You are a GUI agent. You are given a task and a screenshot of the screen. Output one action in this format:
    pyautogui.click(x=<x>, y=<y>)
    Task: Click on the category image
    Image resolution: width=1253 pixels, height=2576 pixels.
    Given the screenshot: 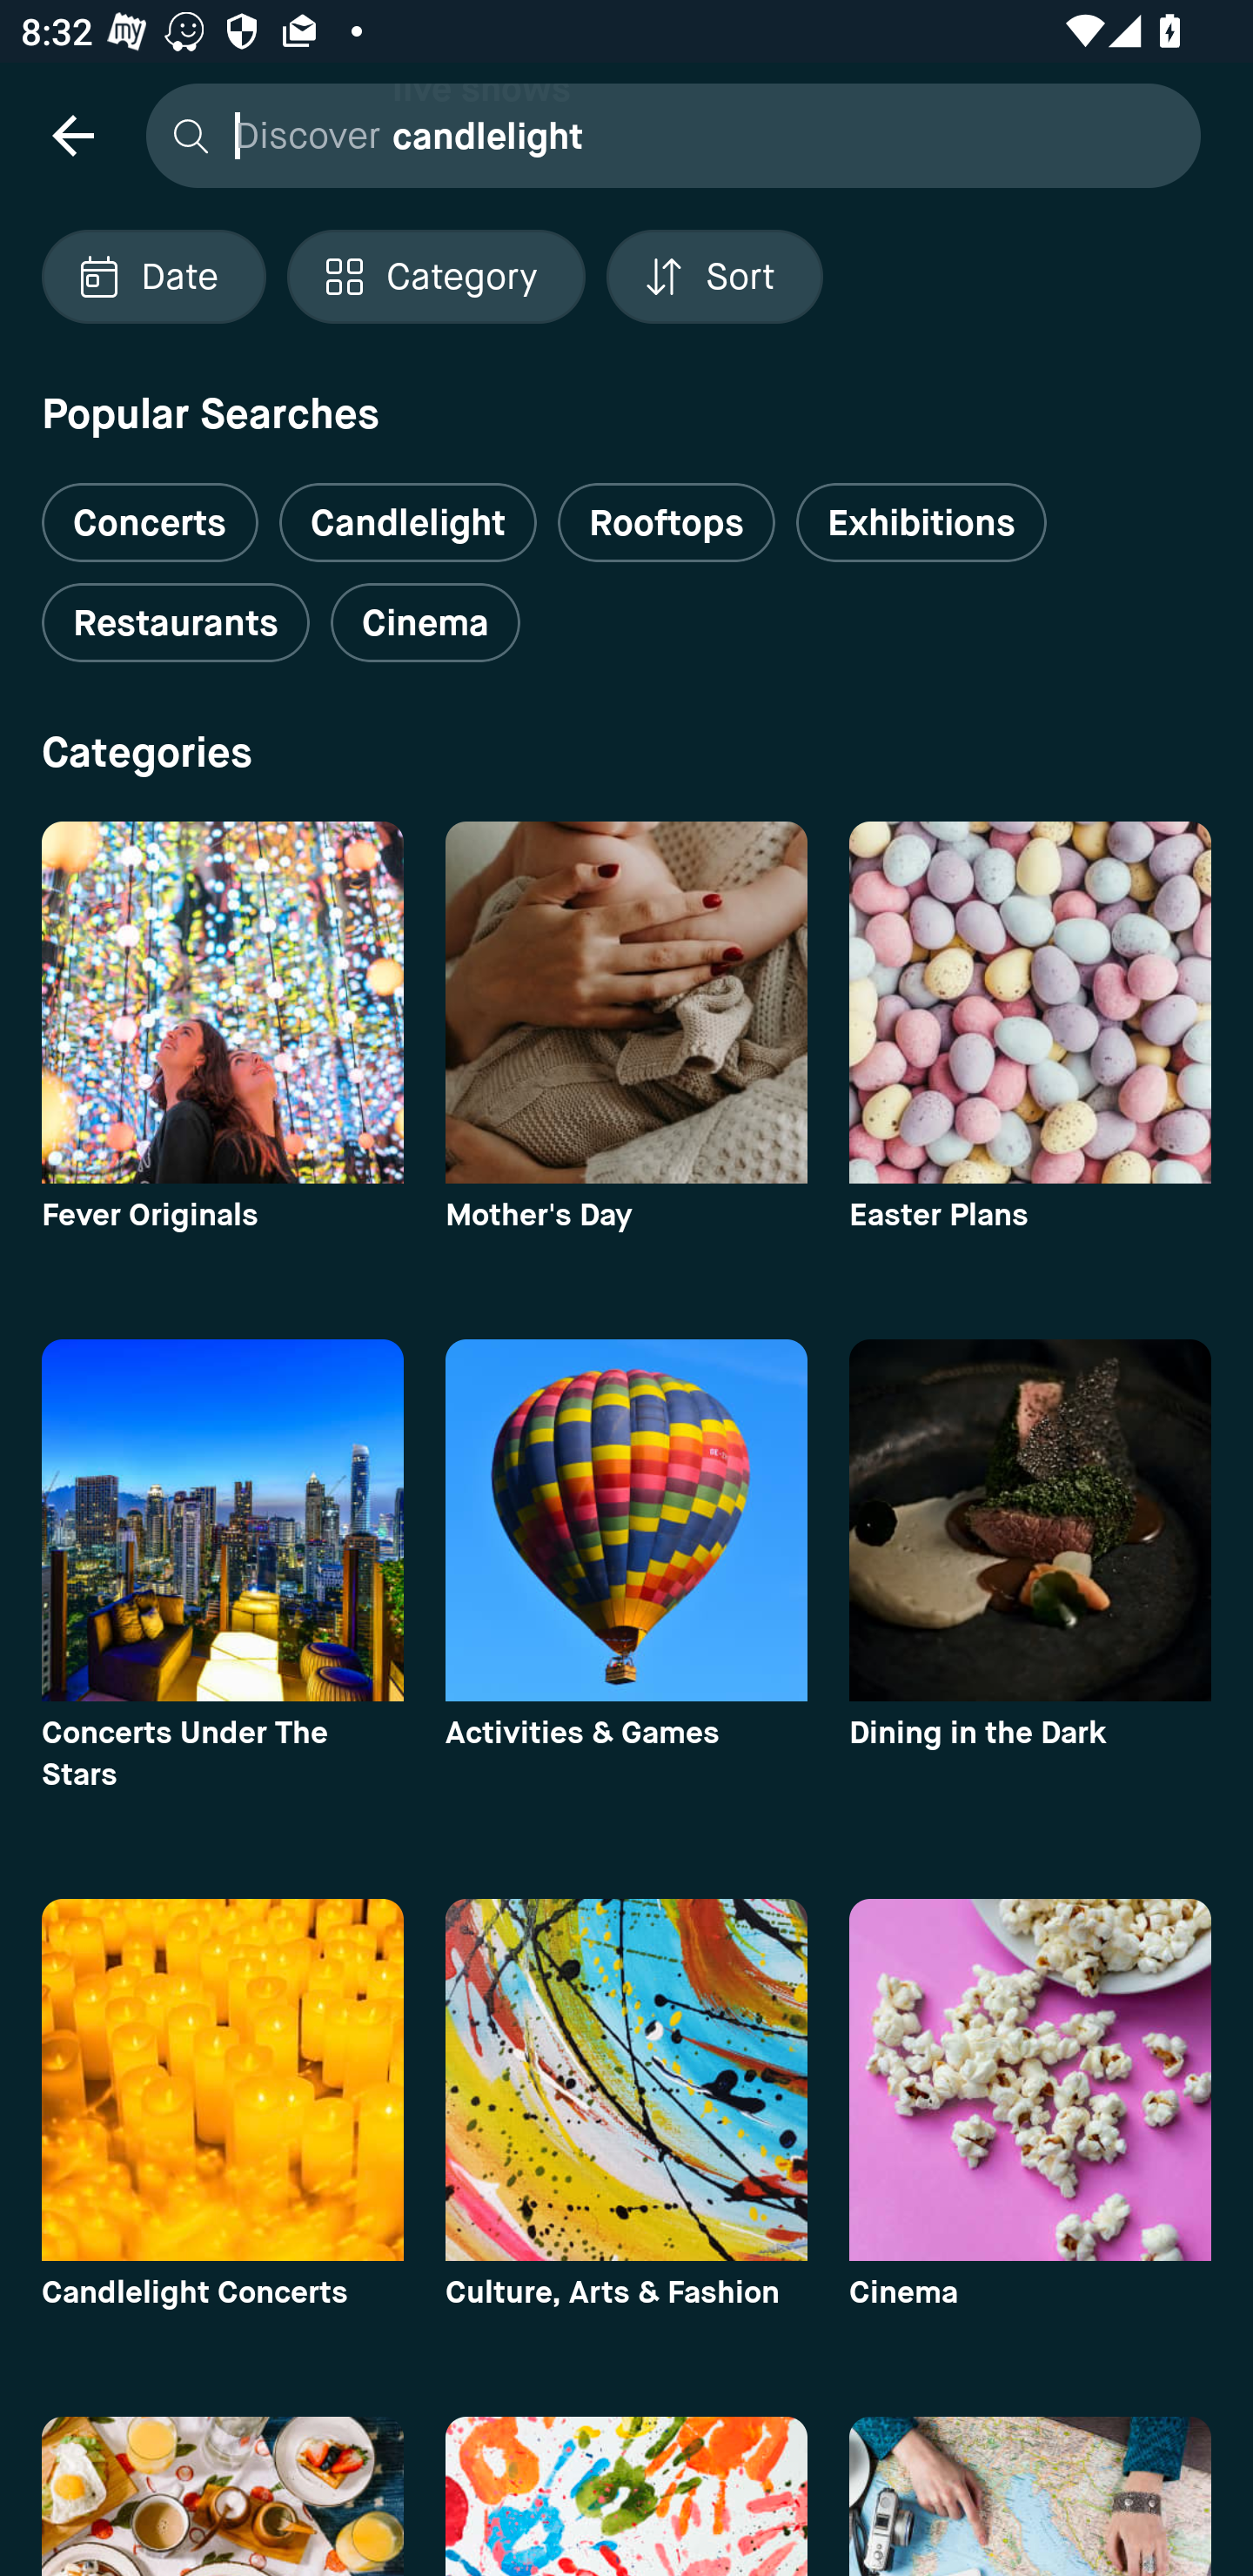 What is the action you would take?
    pyautogui.click(x=1030, y=1519)
    